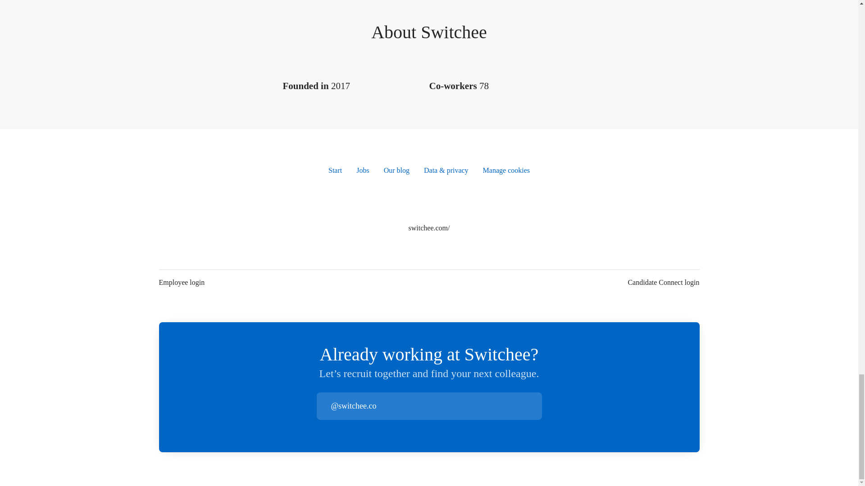  What do you see at coordinates (663, 283) in the screenshot?
I see `Candidate Connect login` at bounding box center [663, 283].